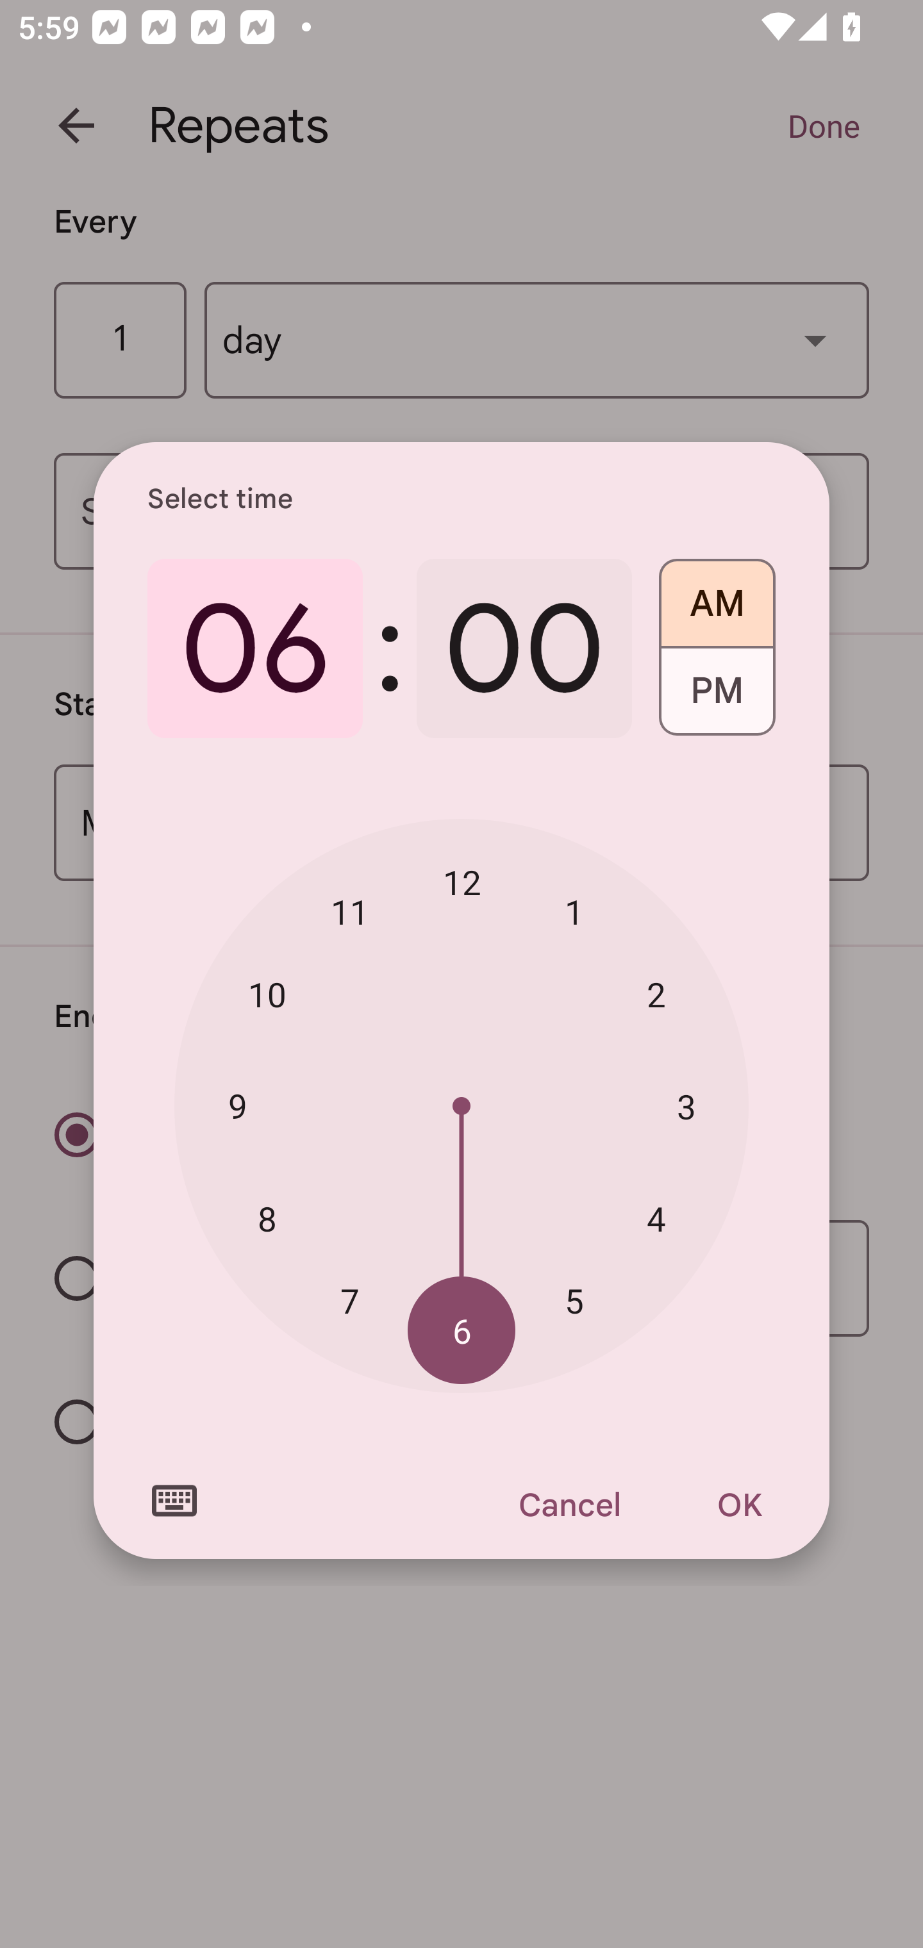 Image resolution: width=923 pixels, height=1948 pixels. I want to click on OK, so click(740, 1505).